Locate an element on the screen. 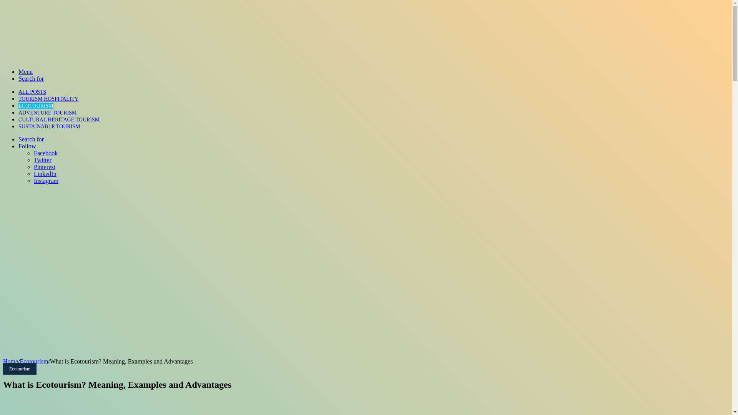  Facebook is located at coordinates (45, 153).